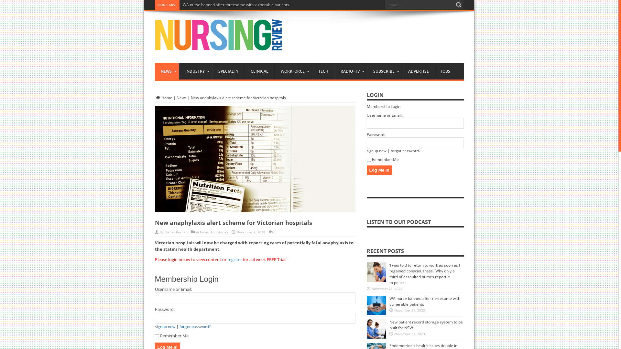  What do you see at coordinates (255, 318) in the screenshot?
I see `Password` at bounding box center [255, 318].